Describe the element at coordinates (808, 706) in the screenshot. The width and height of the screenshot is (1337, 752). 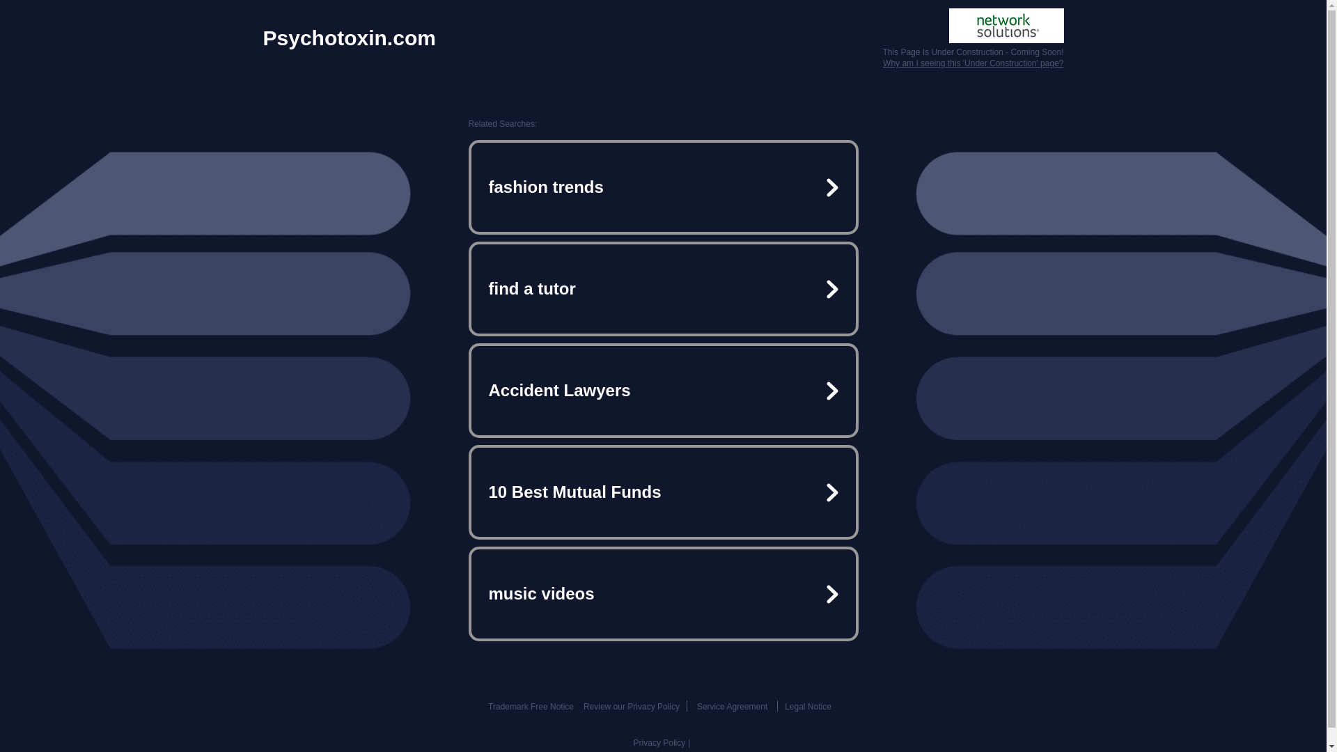
I see `Legal Notice` at that location.